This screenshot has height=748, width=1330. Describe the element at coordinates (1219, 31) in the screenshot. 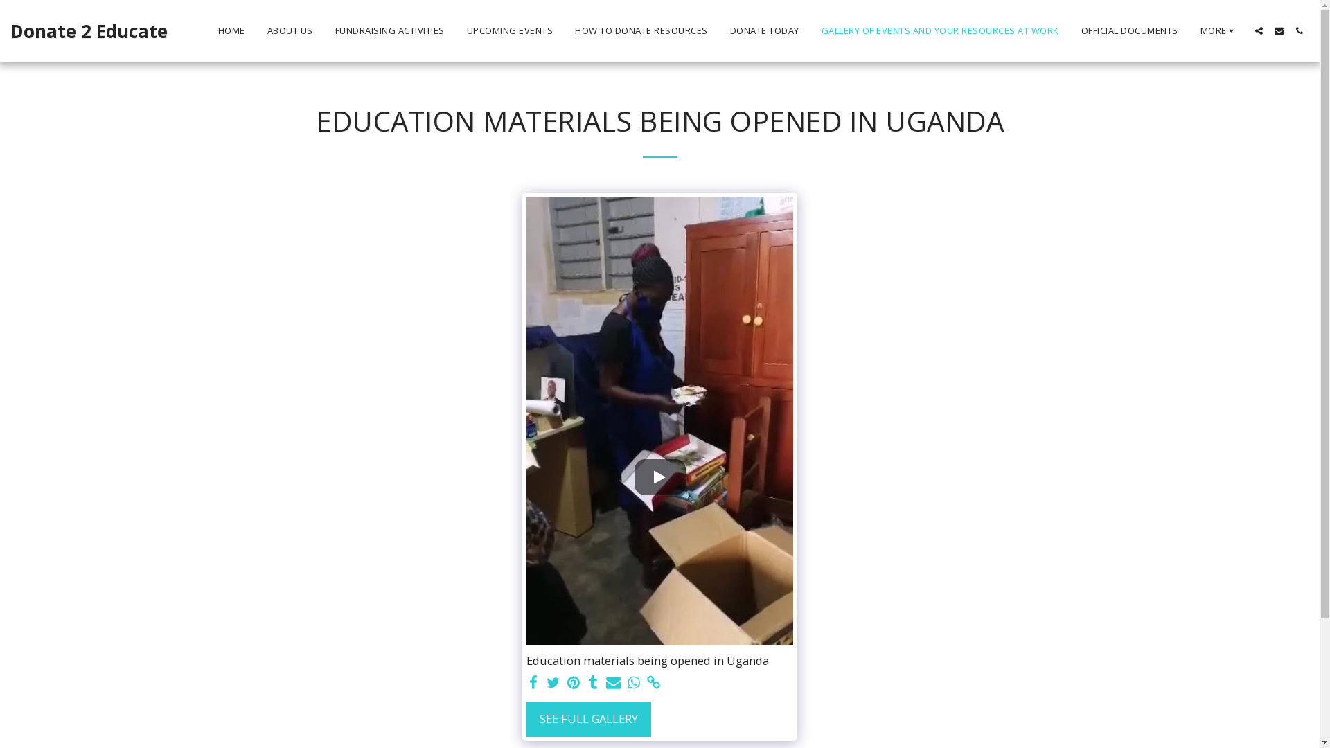

I see `MORE  ` at that location.